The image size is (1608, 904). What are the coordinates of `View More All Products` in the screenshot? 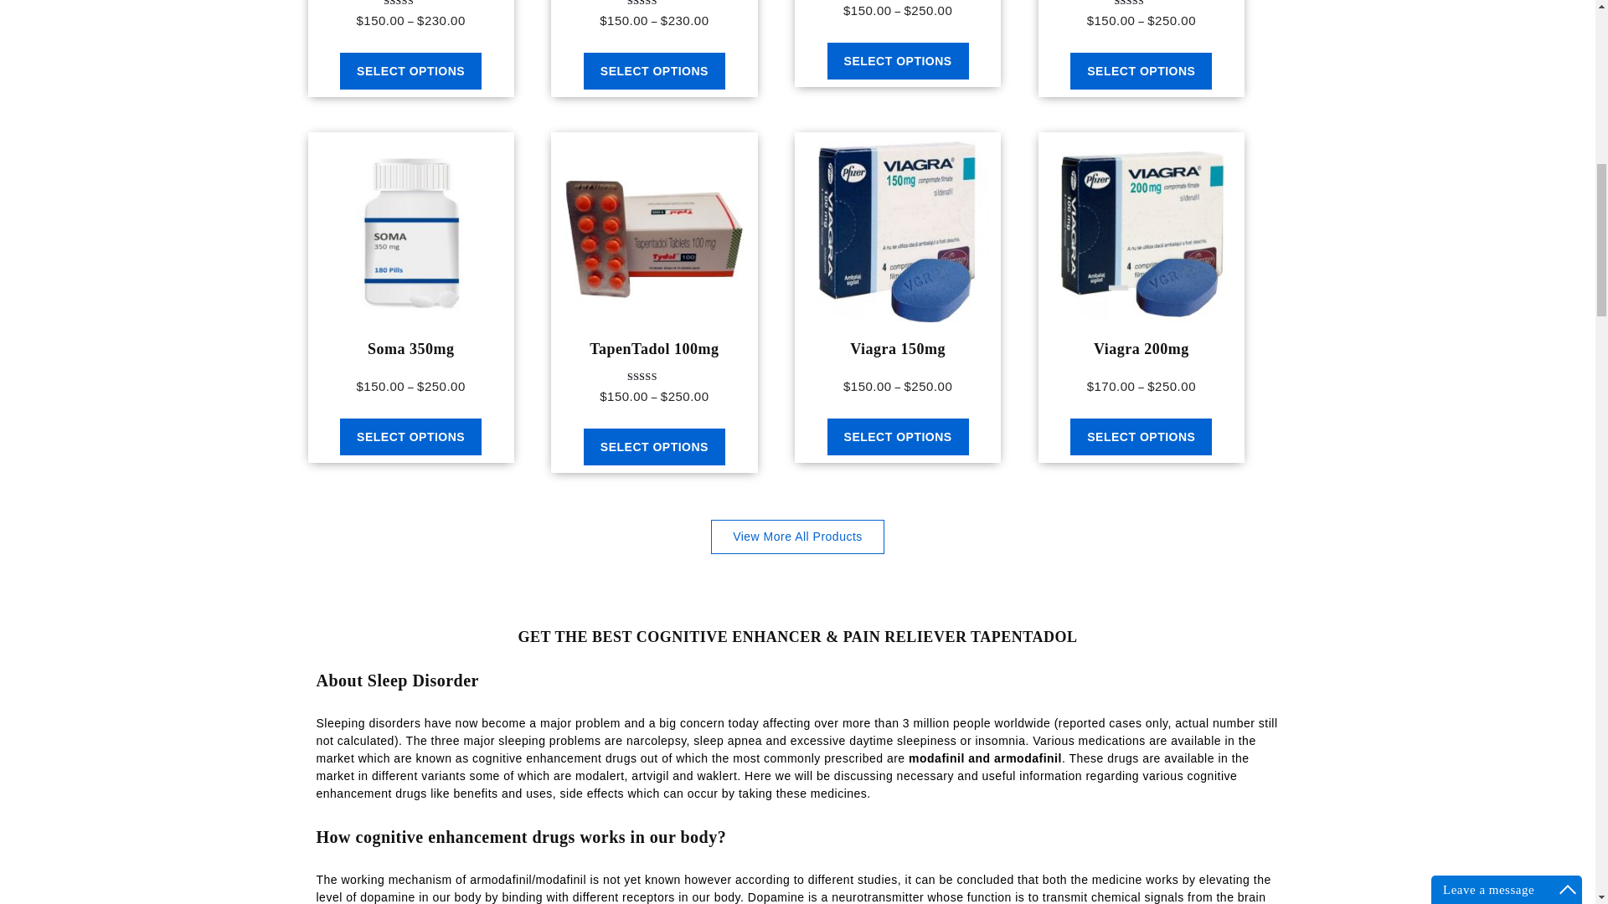 It's located at (797, 537).